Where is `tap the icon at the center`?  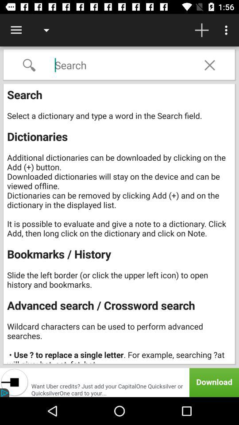 tap the icon at the center is located at coordinates (120, 224).